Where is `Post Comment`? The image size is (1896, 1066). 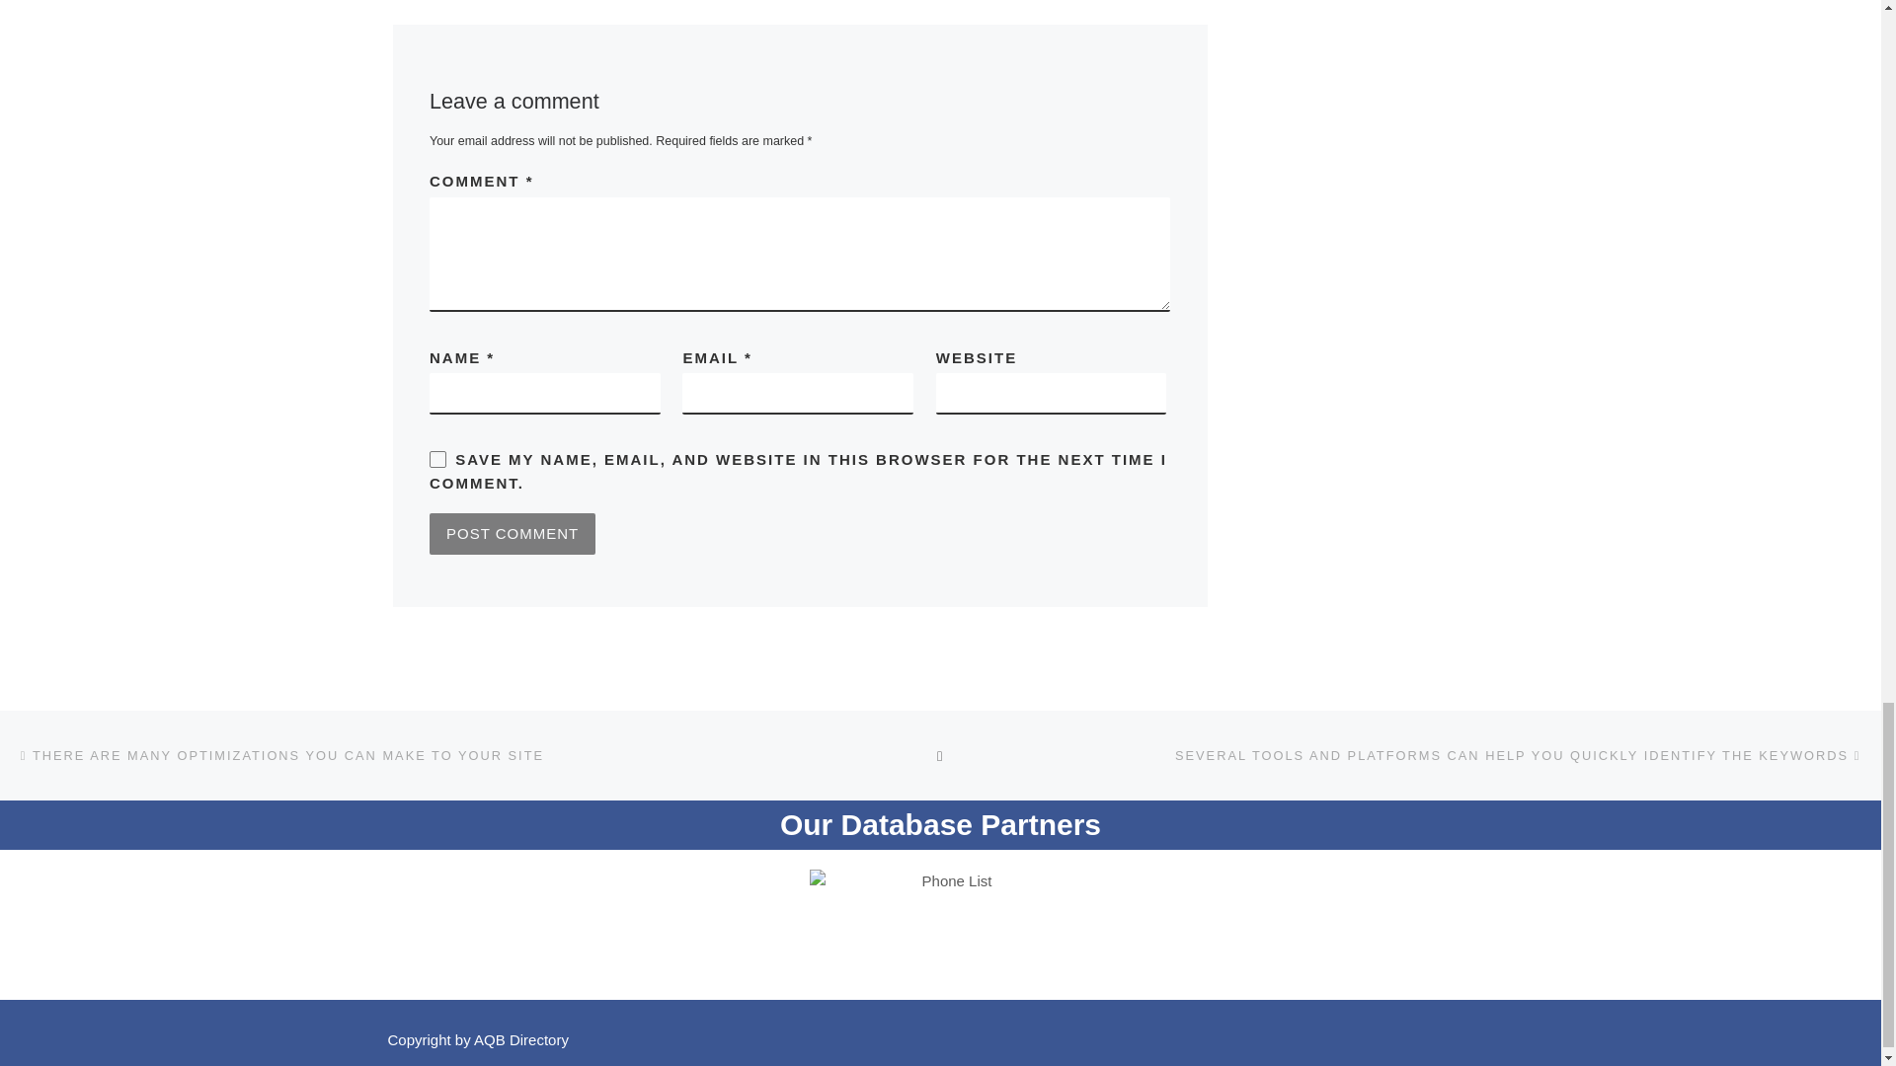 Post Comment is located at coordinates (512, 533).